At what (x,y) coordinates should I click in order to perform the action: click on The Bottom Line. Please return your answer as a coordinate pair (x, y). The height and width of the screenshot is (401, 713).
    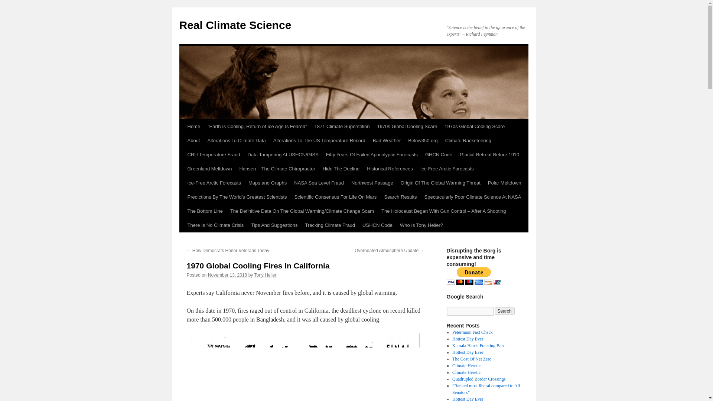
    Looking at the image, I should click on (204, 211).